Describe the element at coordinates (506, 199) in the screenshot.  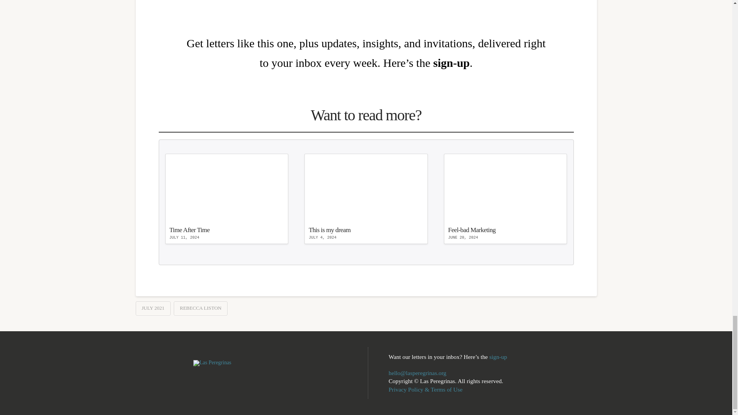
I see `REBECCA LISTON` at that location.